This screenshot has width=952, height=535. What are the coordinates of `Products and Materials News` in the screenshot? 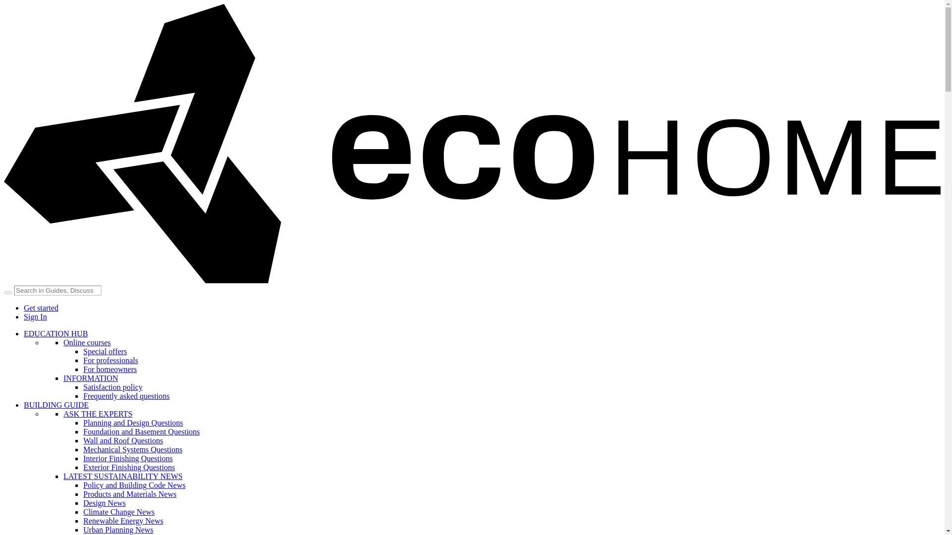 It's located at (130, 494).